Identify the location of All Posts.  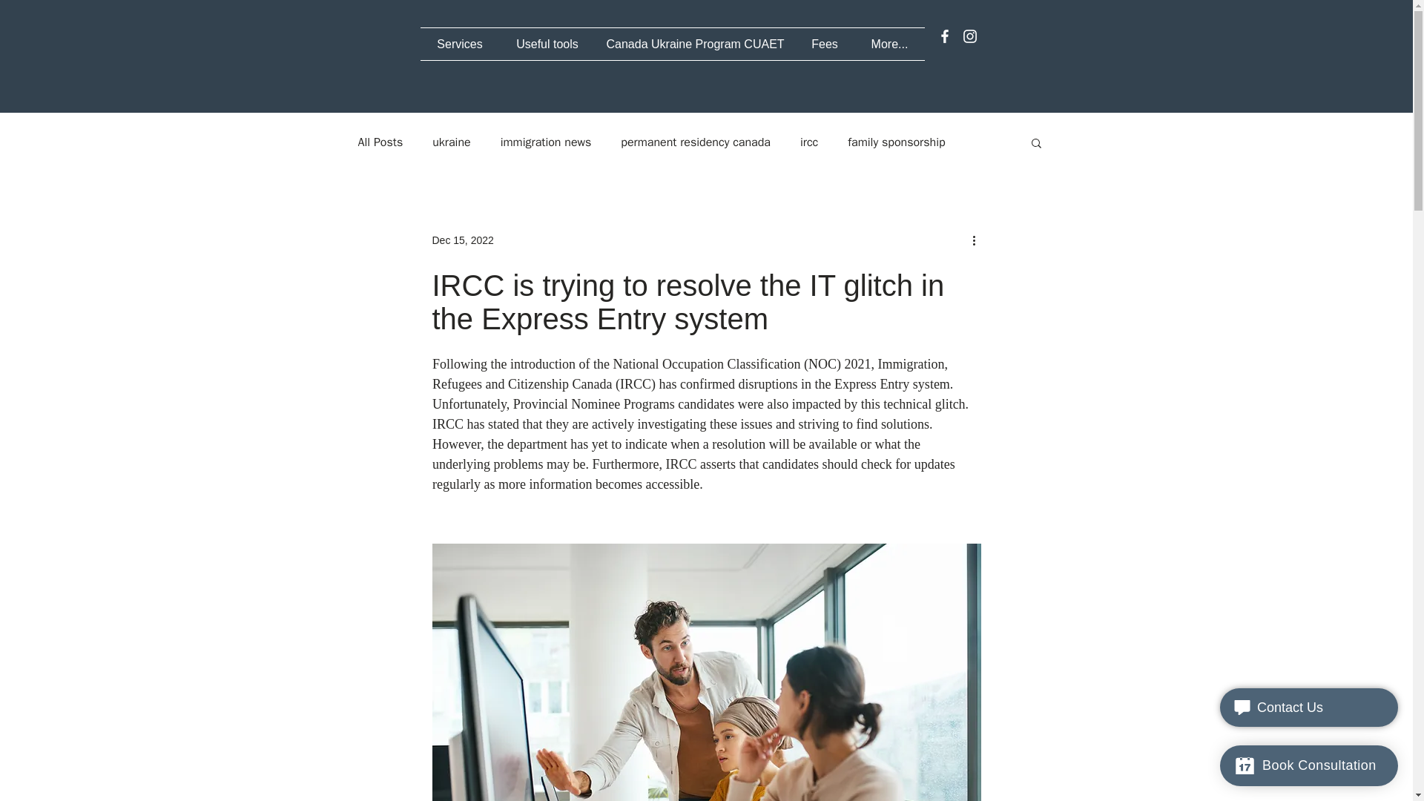
(380, 142).